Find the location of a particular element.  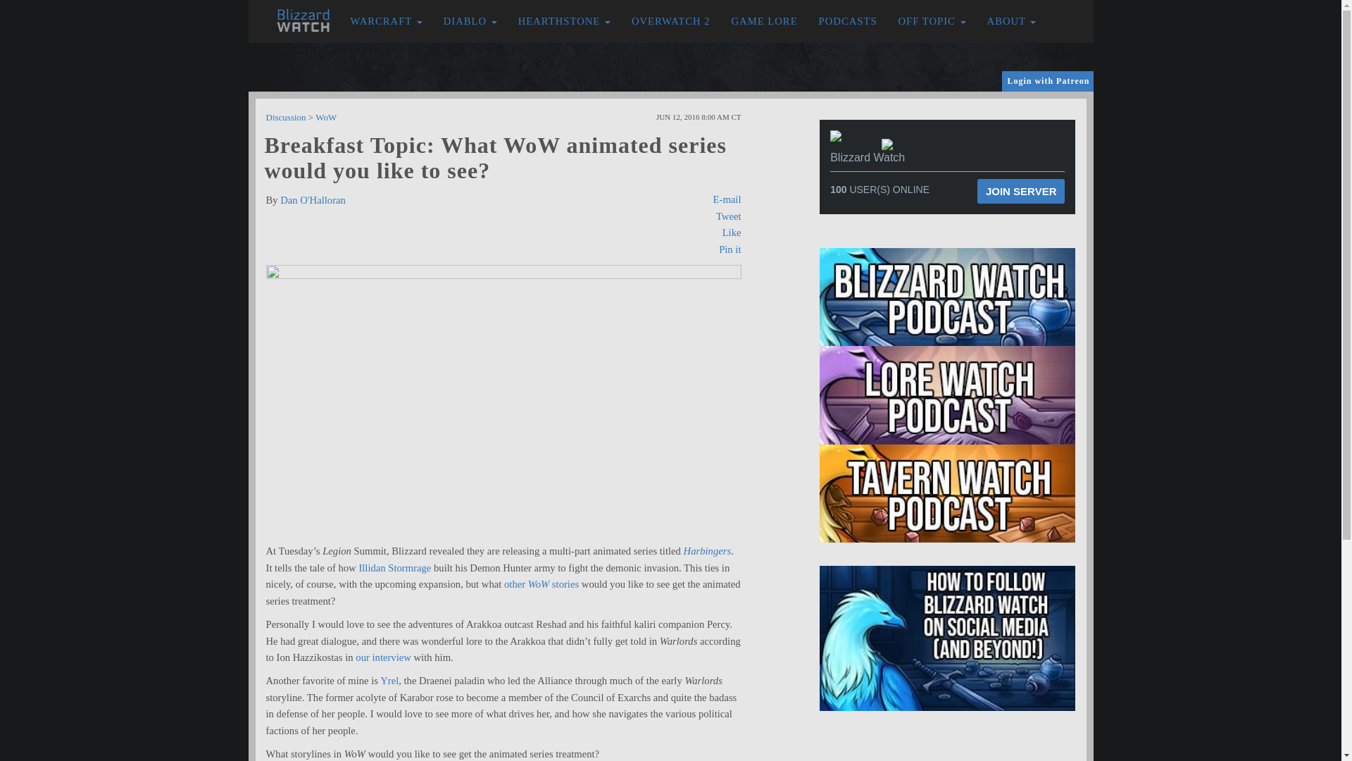

Discussion is located at coordinates (286, 117).